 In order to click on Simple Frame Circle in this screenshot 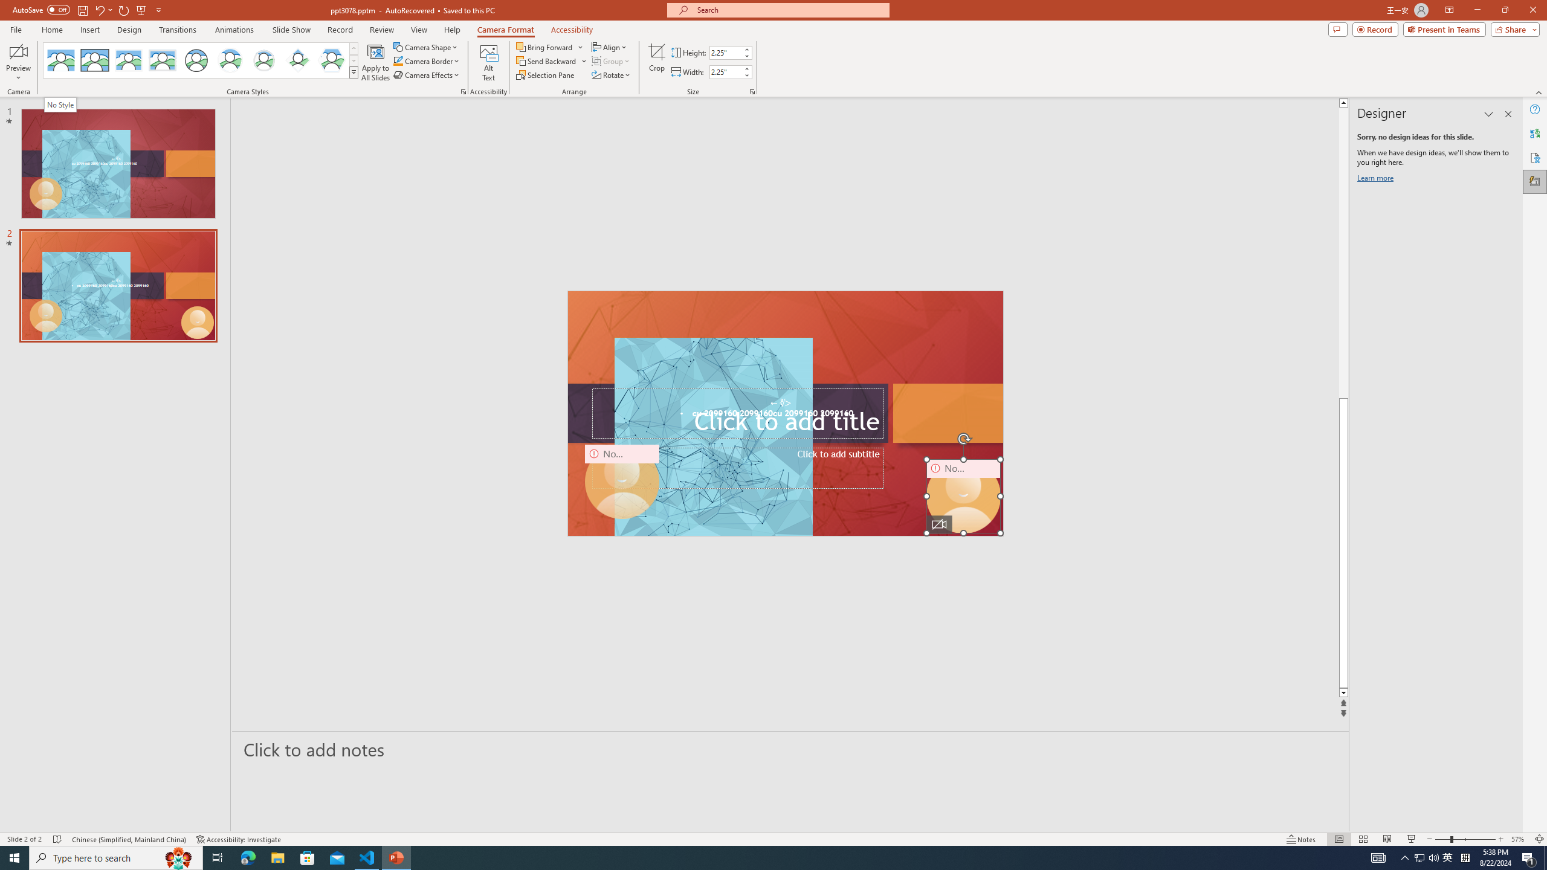, I will do `click(196, 60)`.